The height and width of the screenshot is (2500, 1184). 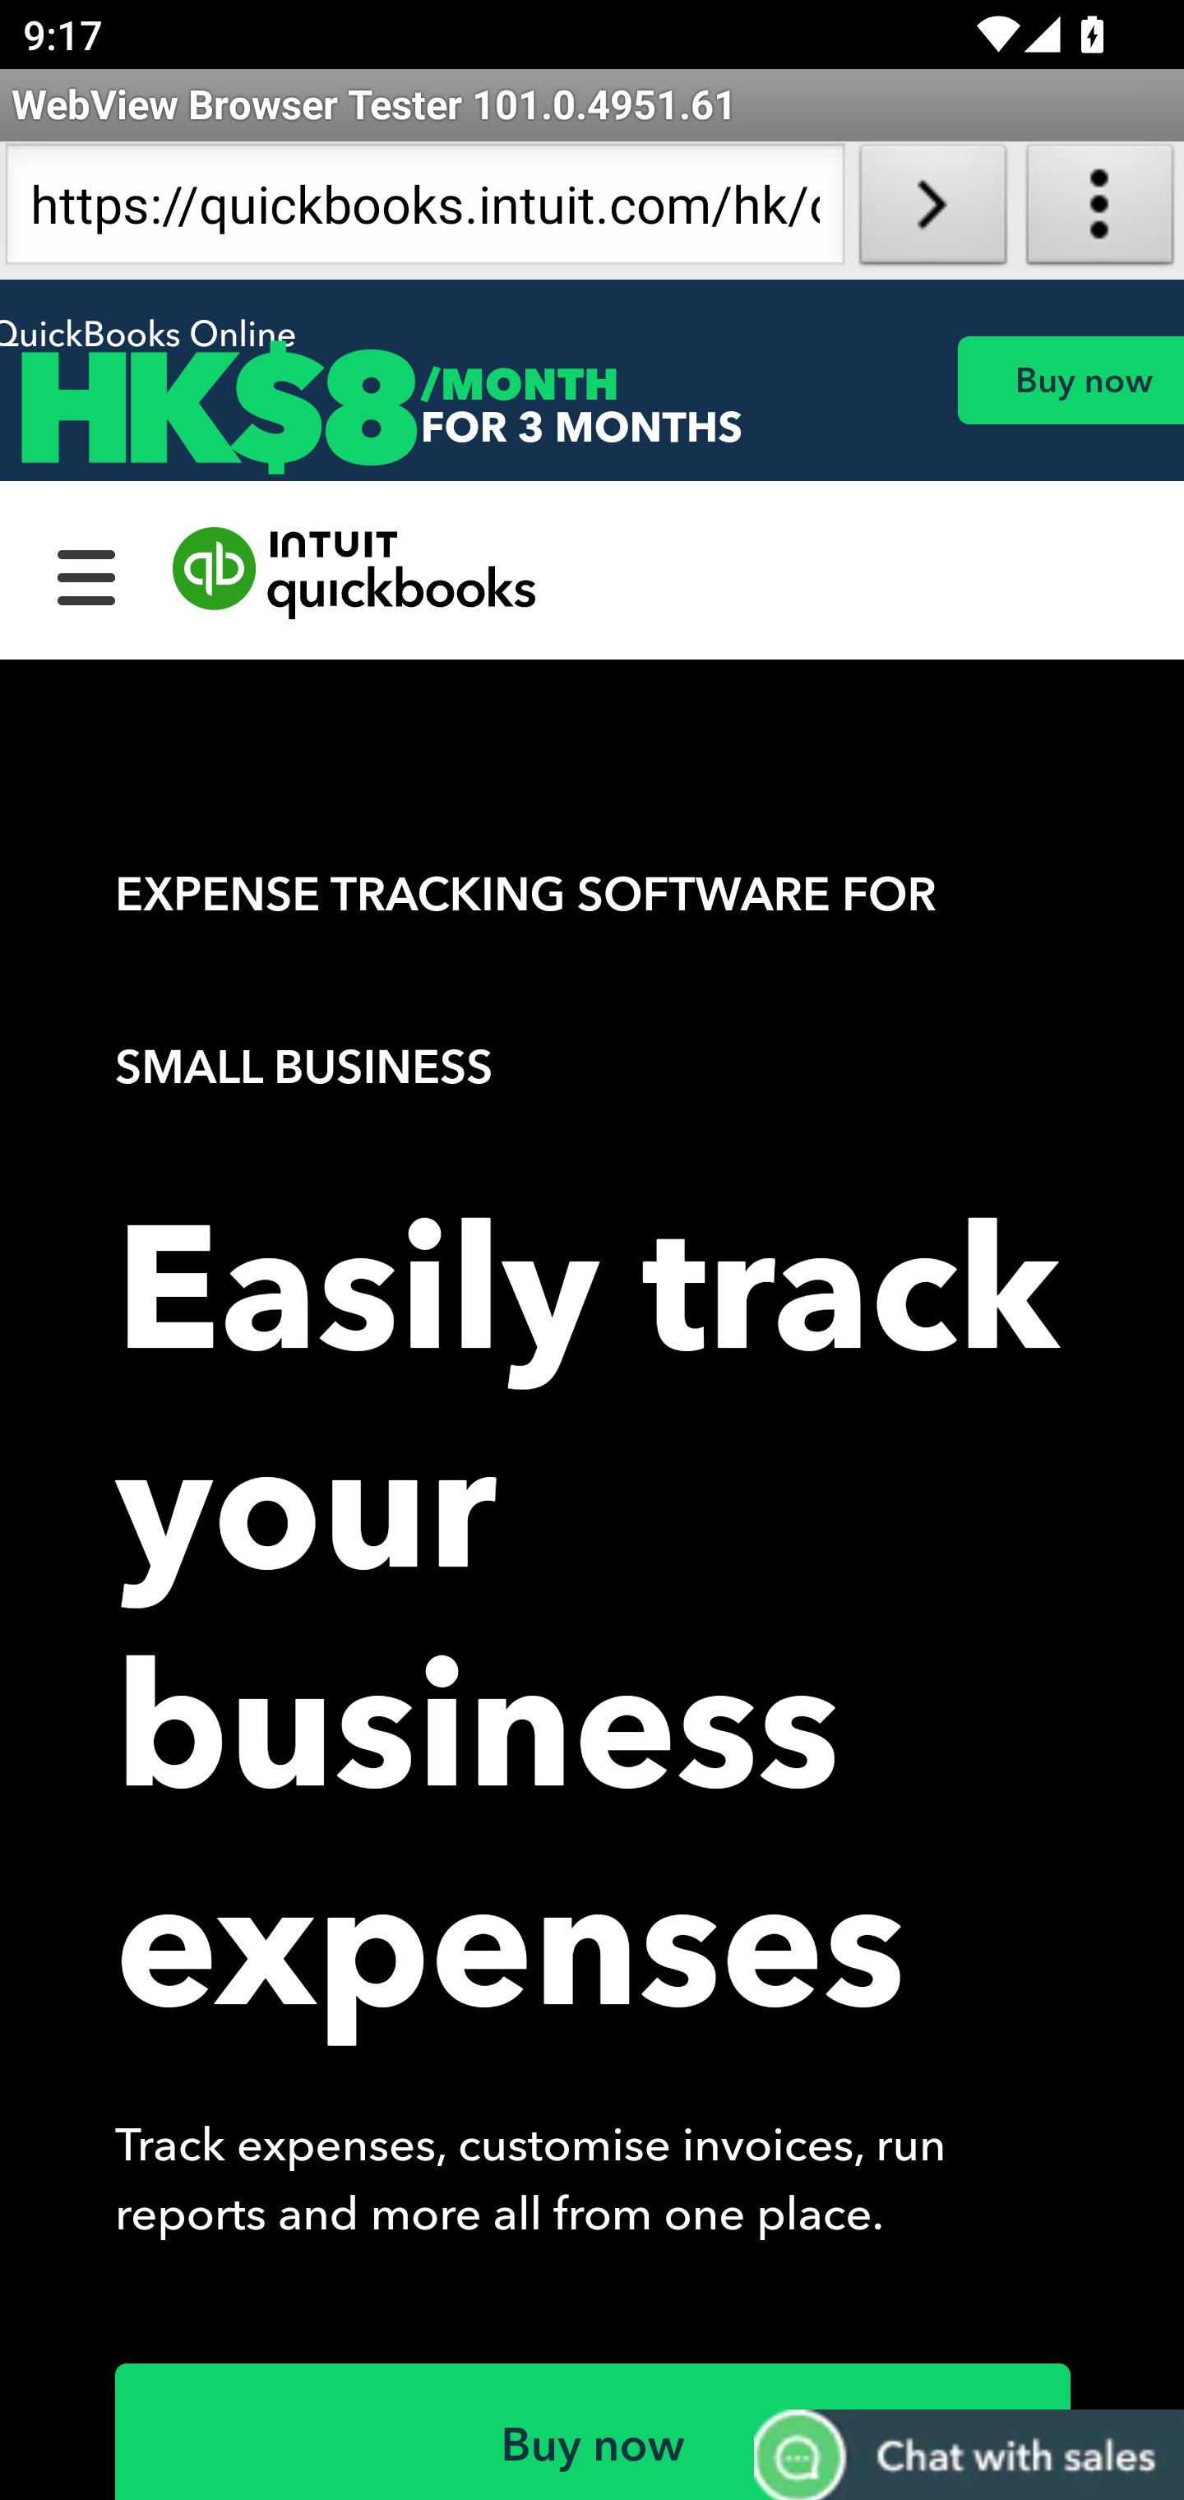 What do you see at coordinates (87, 573) in the screenshot?
I see `quickbooks-mobile-burger` at bounding box center [87, 573].